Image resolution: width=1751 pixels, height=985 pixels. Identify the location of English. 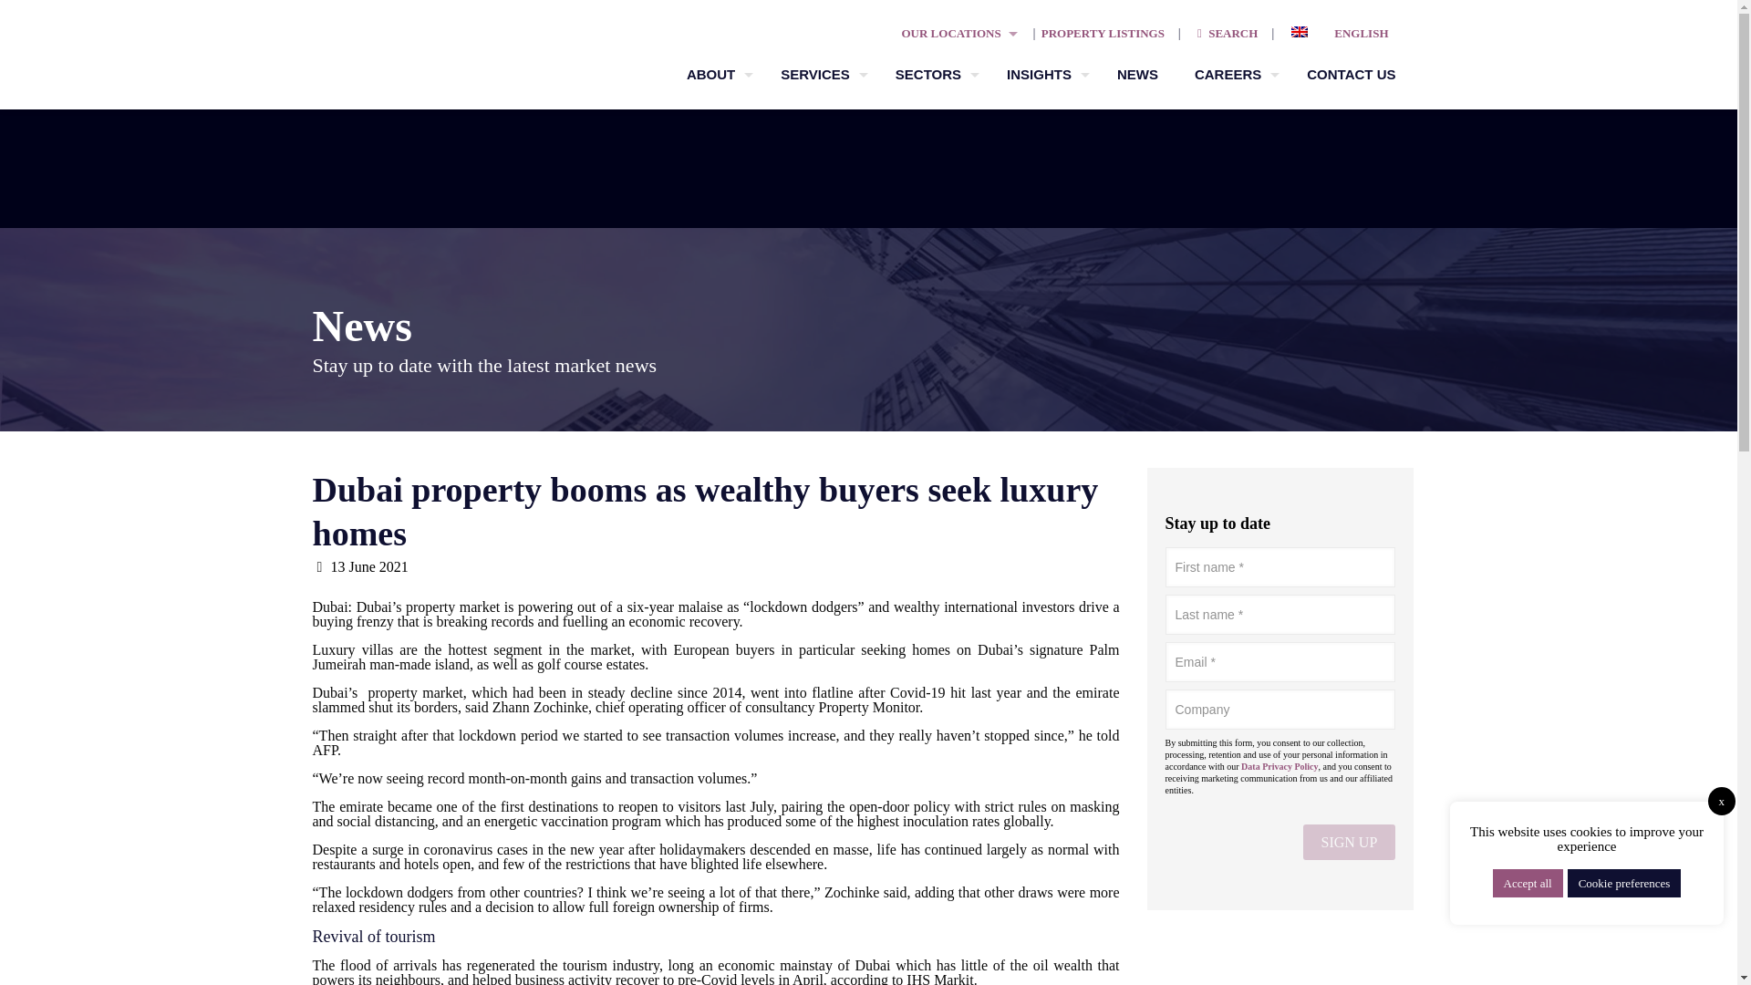
(1346, 33).